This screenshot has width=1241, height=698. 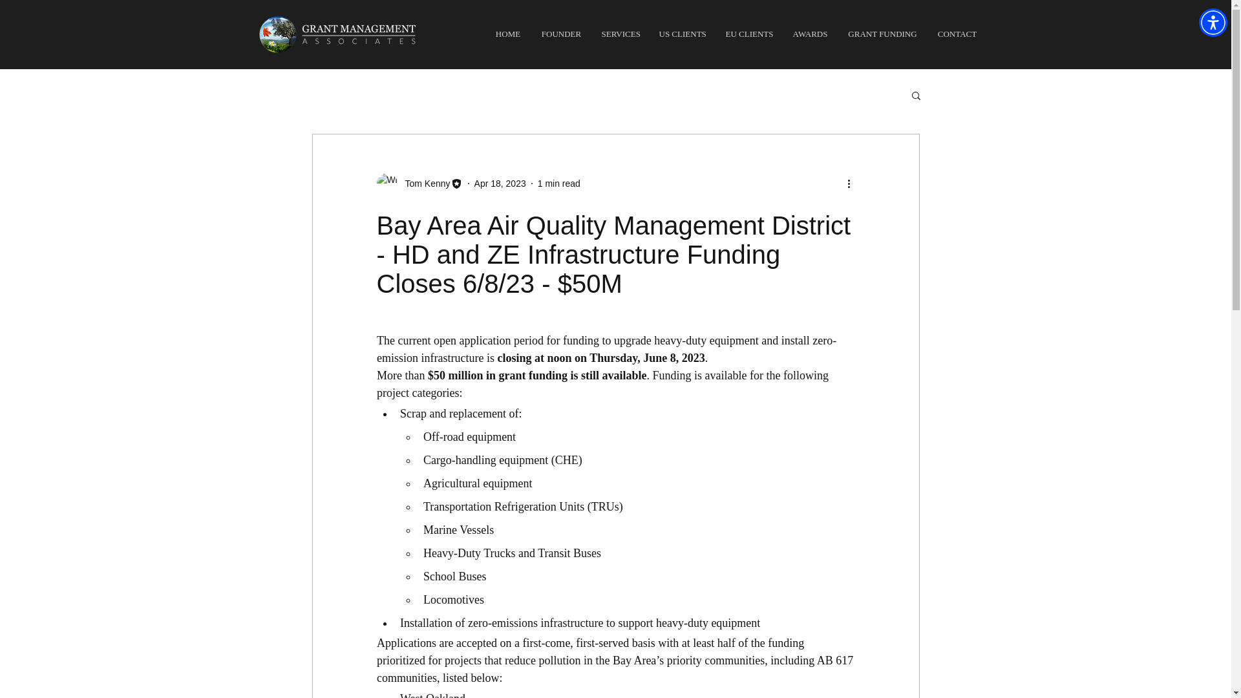 What do you see at coordinates (558, 184) in the screenshot?
I see `1 min read` at bounding box center [558, 184].